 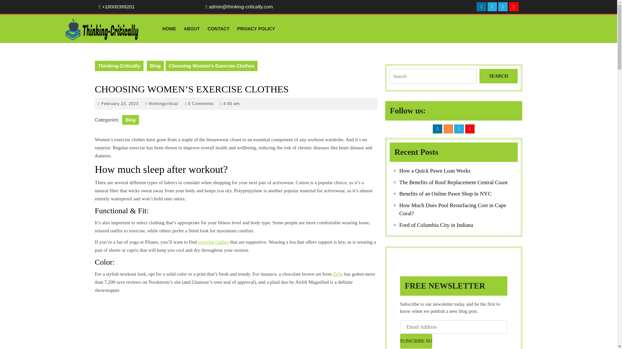 What do you see at coordinates (218, 28) in the screenshot?
I see `Linkedin` at bounding box center [218, 28].